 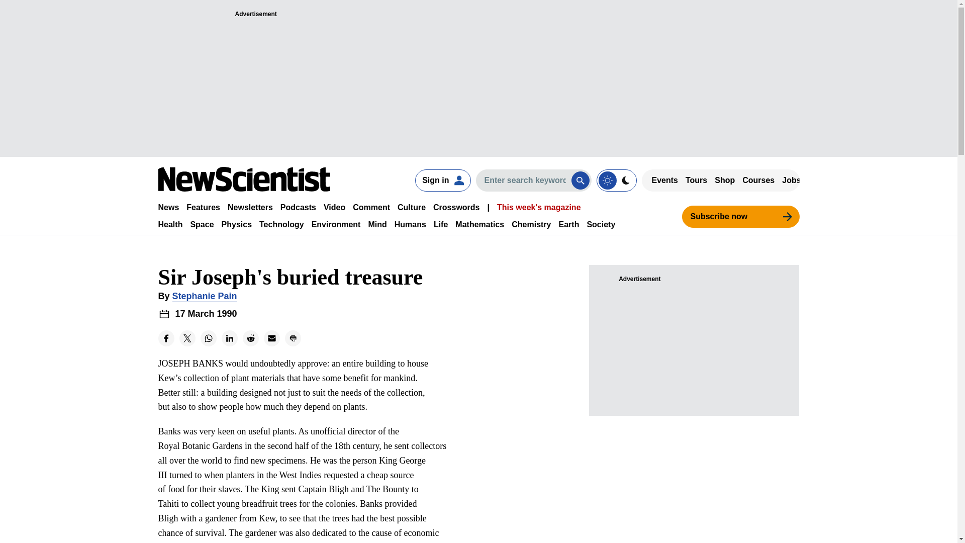 I want to click on Sign In page link, so click(x=442, y=180).